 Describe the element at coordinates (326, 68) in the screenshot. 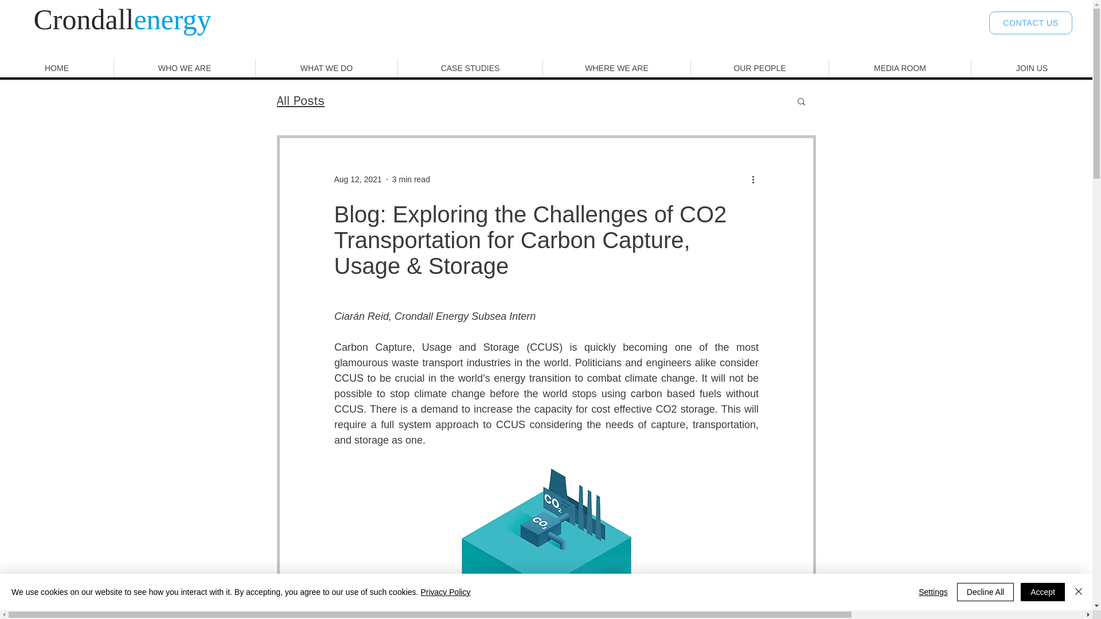

I see `WHAT WE DO` at that location.